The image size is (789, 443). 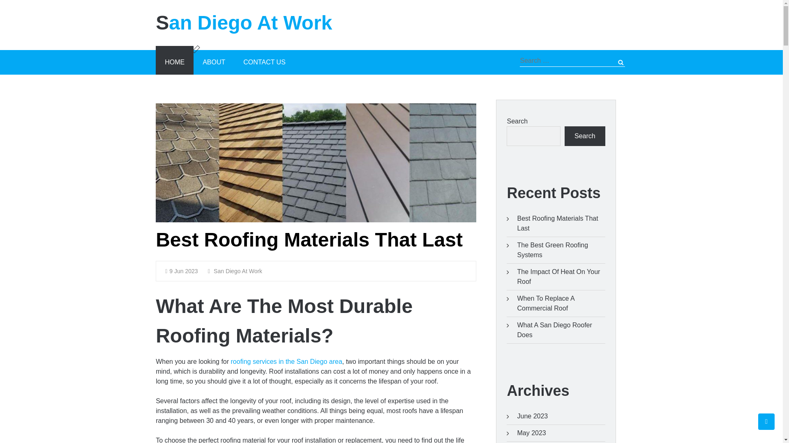 What do you see at coordinates (287, 361) in the screenshot?
I see `roofing services in the San Diego area` at bounding box center [287, 361].